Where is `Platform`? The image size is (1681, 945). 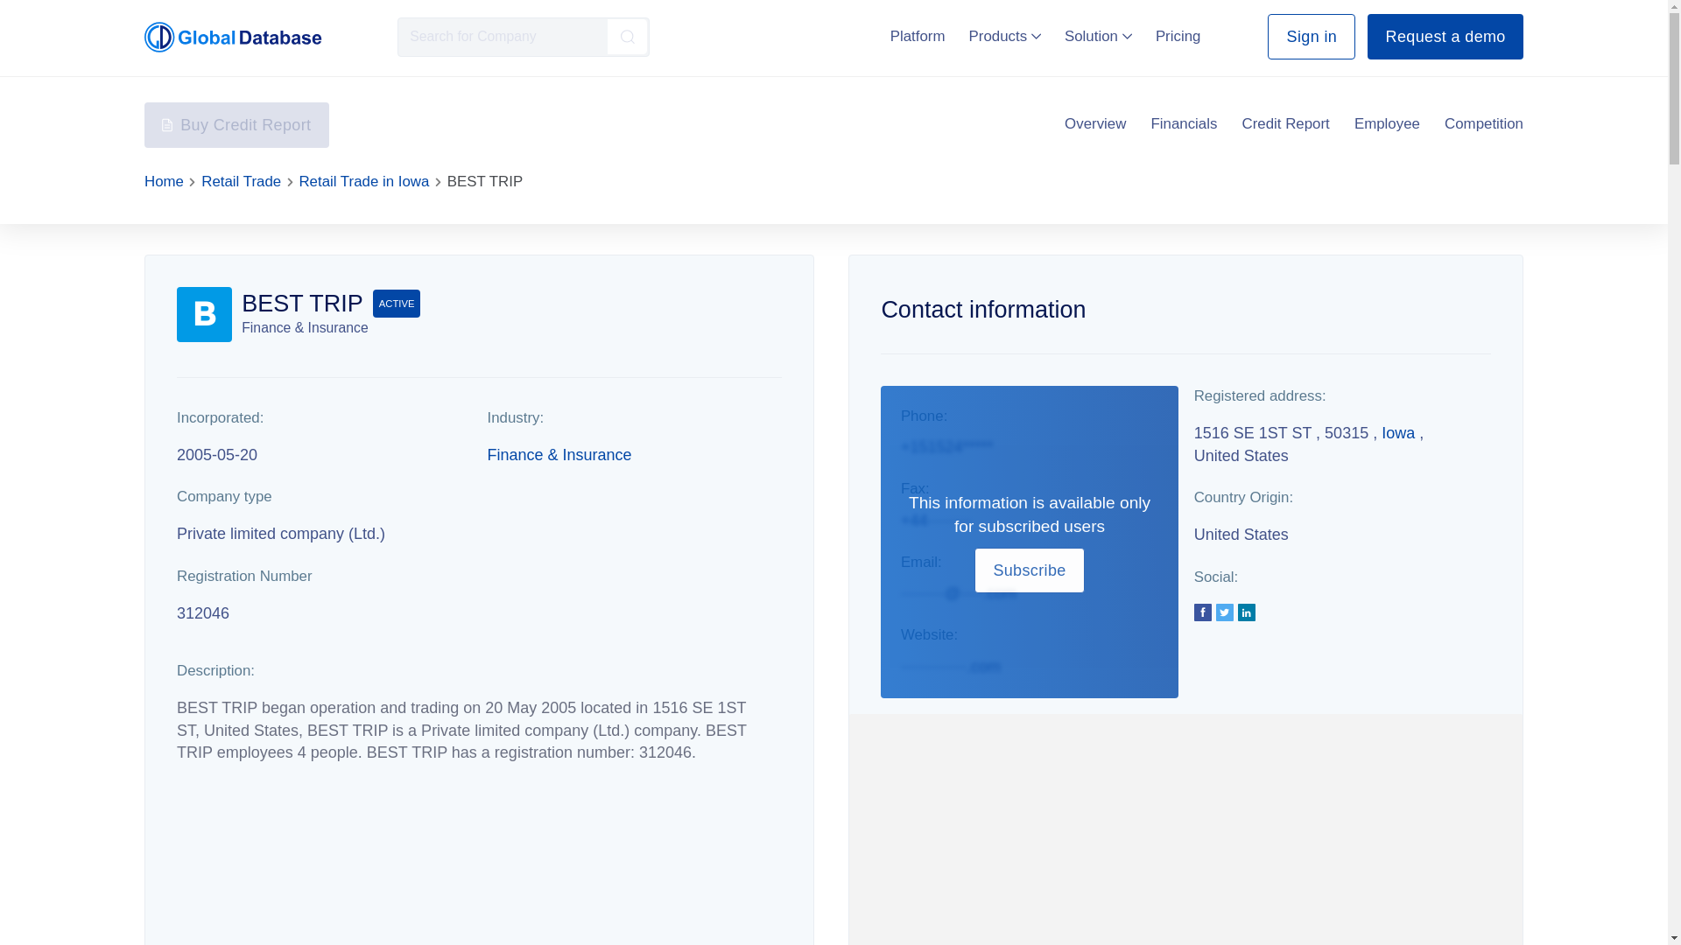
Platform is located at coordinates (918, 36).